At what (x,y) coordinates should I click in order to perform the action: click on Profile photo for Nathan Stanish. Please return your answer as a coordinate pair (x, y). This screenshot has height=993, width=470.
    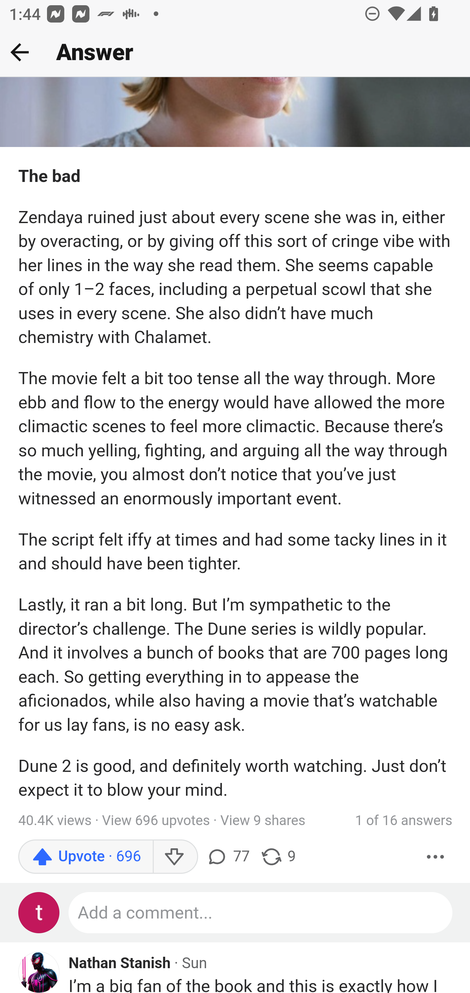
    Looking at the image, I should click on (39, 972).